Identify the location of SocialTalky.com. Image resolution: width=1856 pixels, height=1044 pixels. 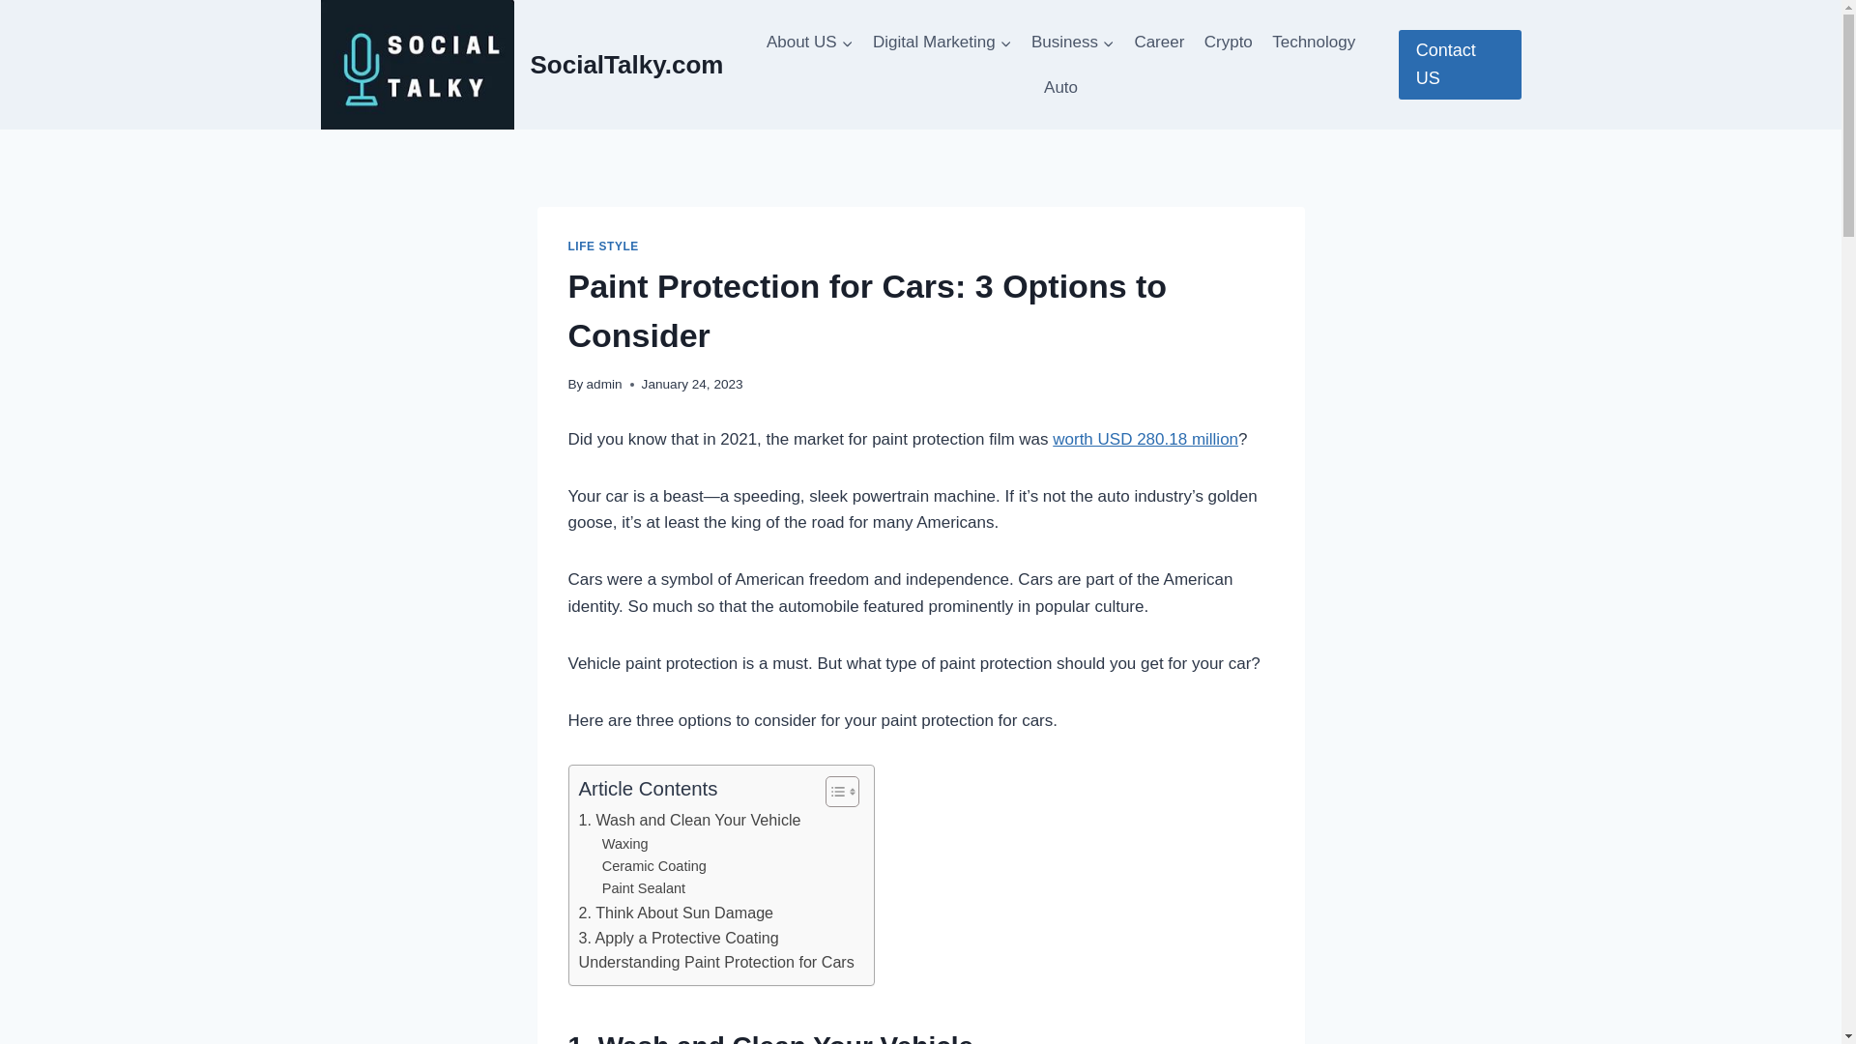
(522, 64).